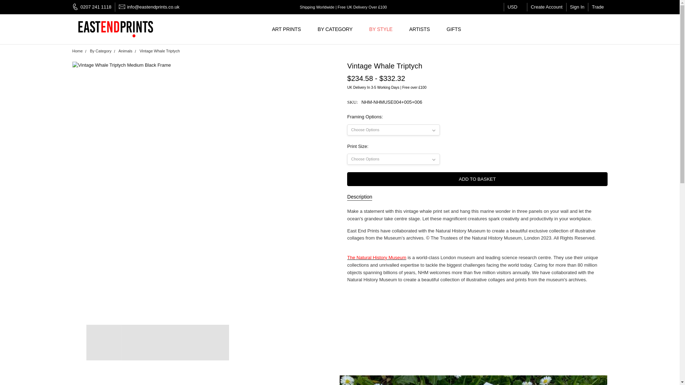  I want to click on ART PRINTS, so click(289, 29).